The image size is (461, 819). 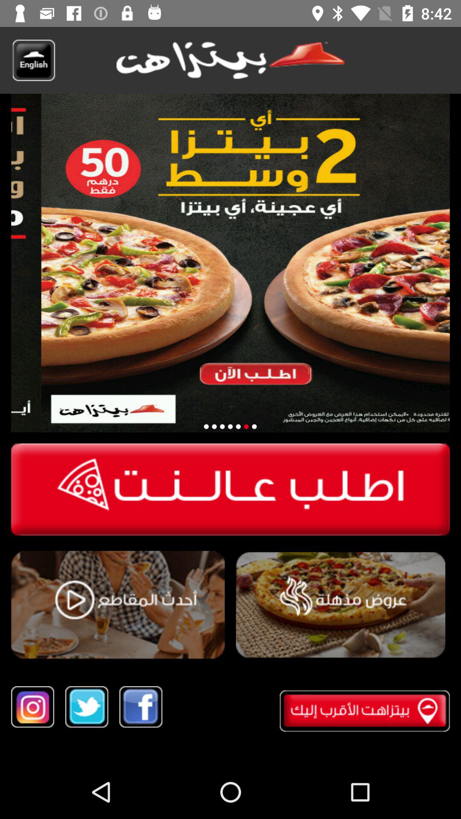 What do you see at coordinates (33, 60) in the screenshot?
I see `change language to english` at bounding box center [33, 60].